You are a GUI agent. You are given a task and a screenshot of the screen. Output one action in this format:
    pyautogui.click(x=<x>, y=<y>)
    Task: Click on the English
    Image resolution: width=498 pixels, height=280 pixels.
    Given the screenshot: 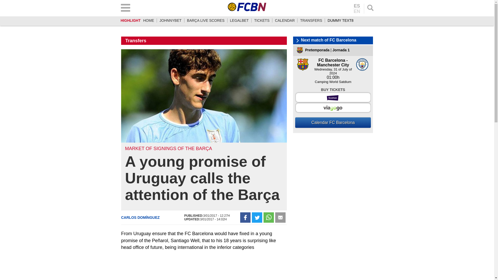 What is the action you would take?
    pyautogui.click(x=357, y=11)
    